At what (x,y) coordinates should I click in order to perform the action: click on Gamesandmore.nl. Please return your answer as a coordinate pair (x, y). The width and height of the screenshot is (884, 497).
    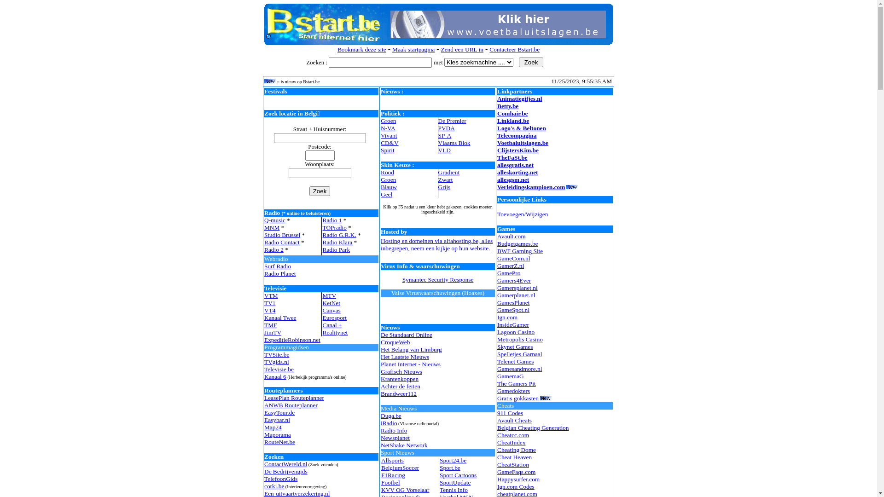
    Looking at the image, I should click on (519, 369).